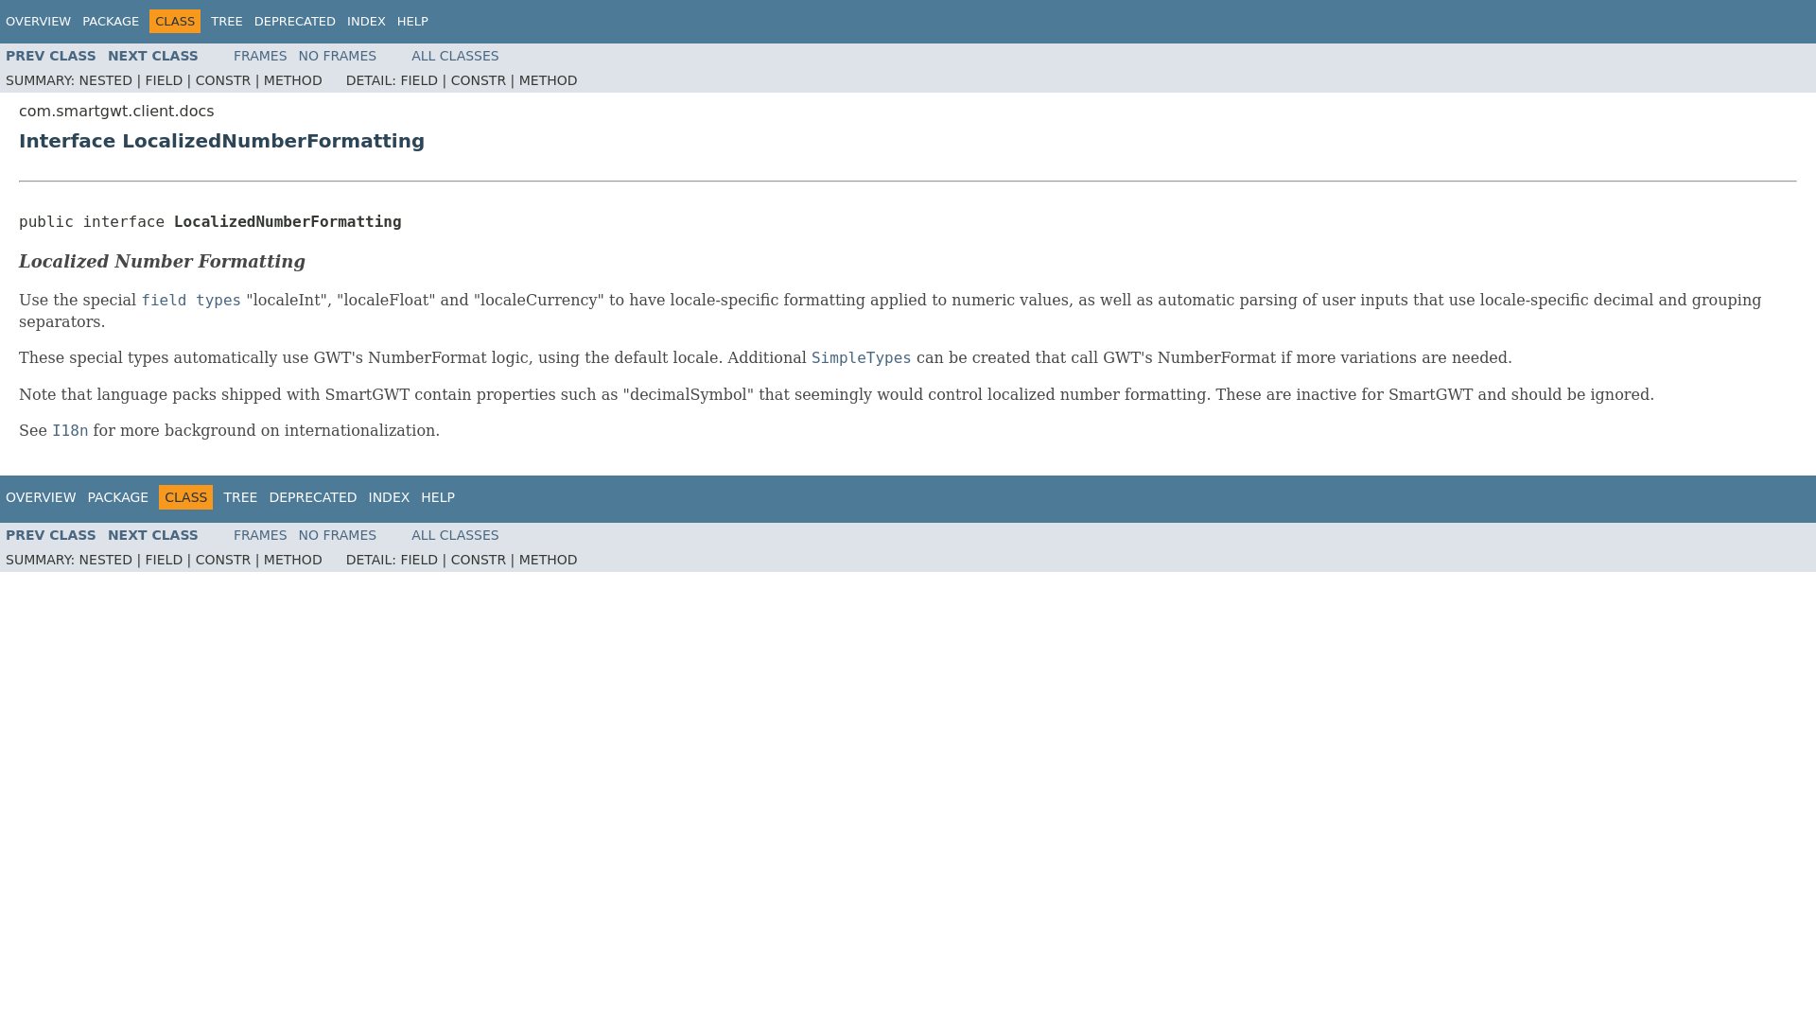  I want to click on TREE, so click(240, 497).